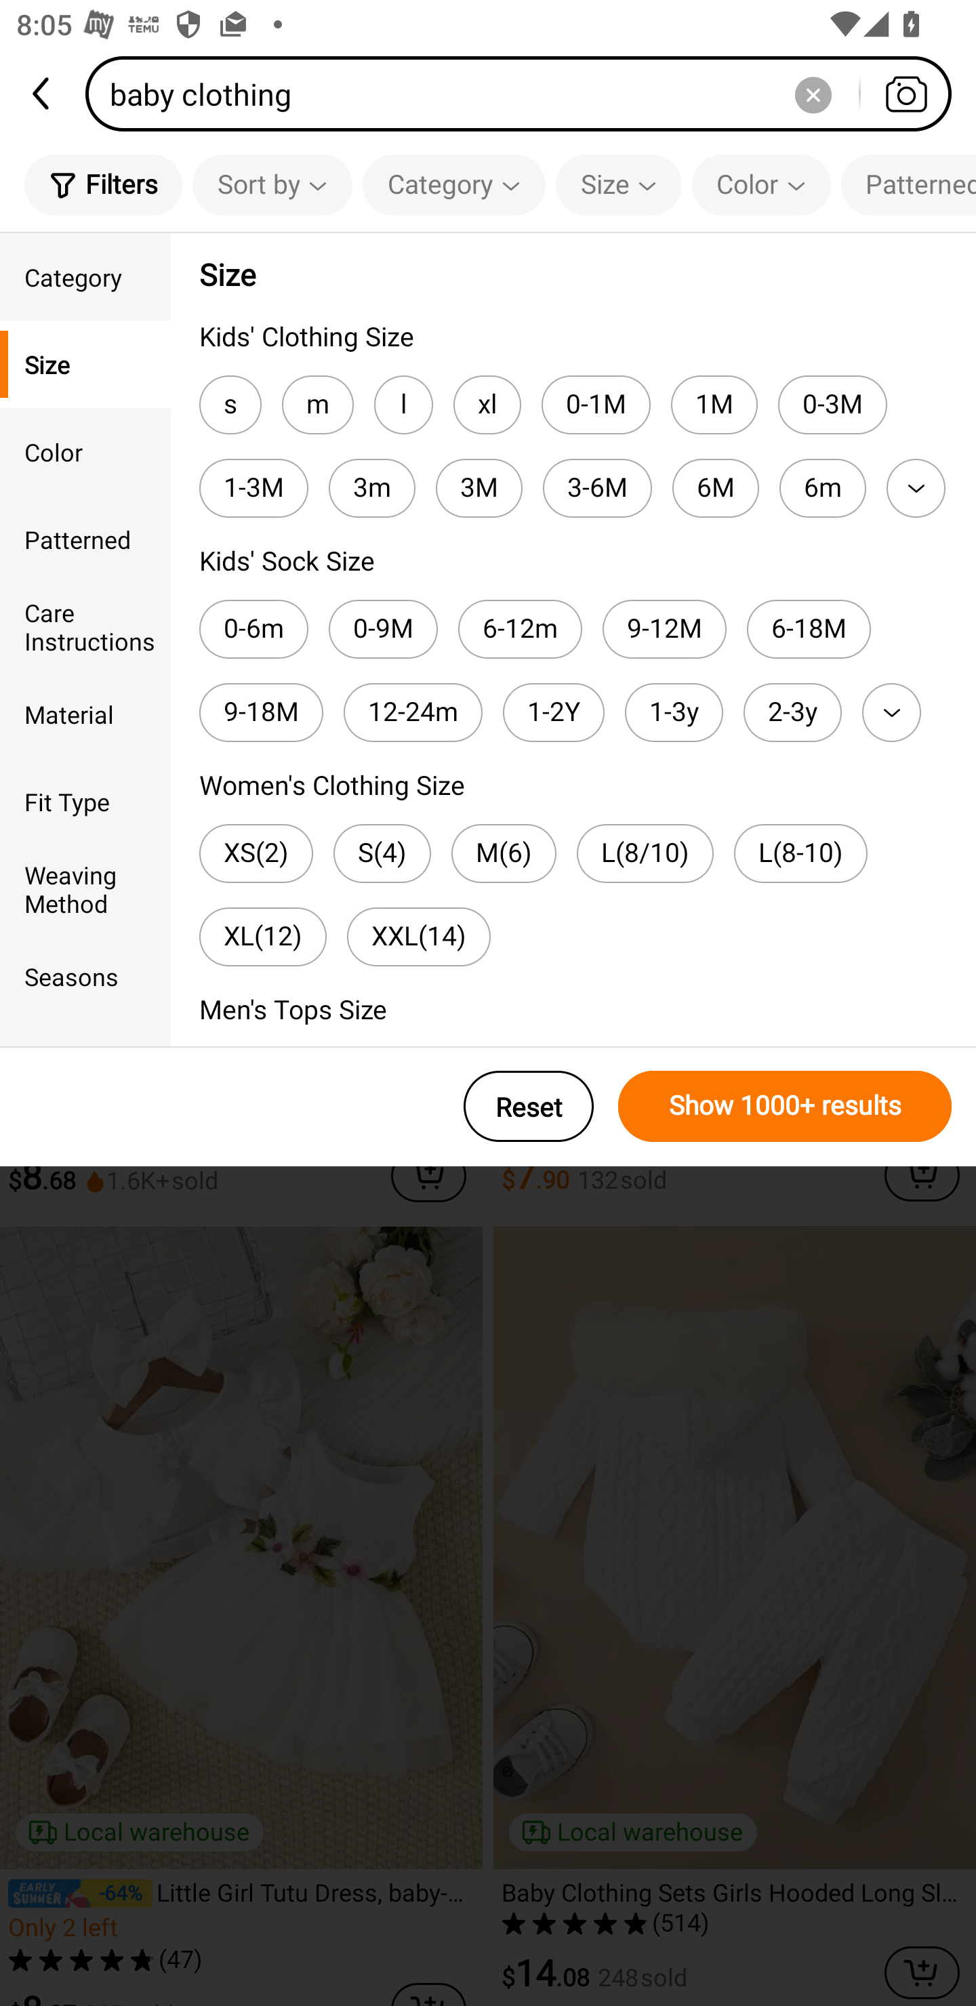  What do you see at coordinates (664, 629) in the screenshot?
I see `9-12M` at bounding box center [664, 629].